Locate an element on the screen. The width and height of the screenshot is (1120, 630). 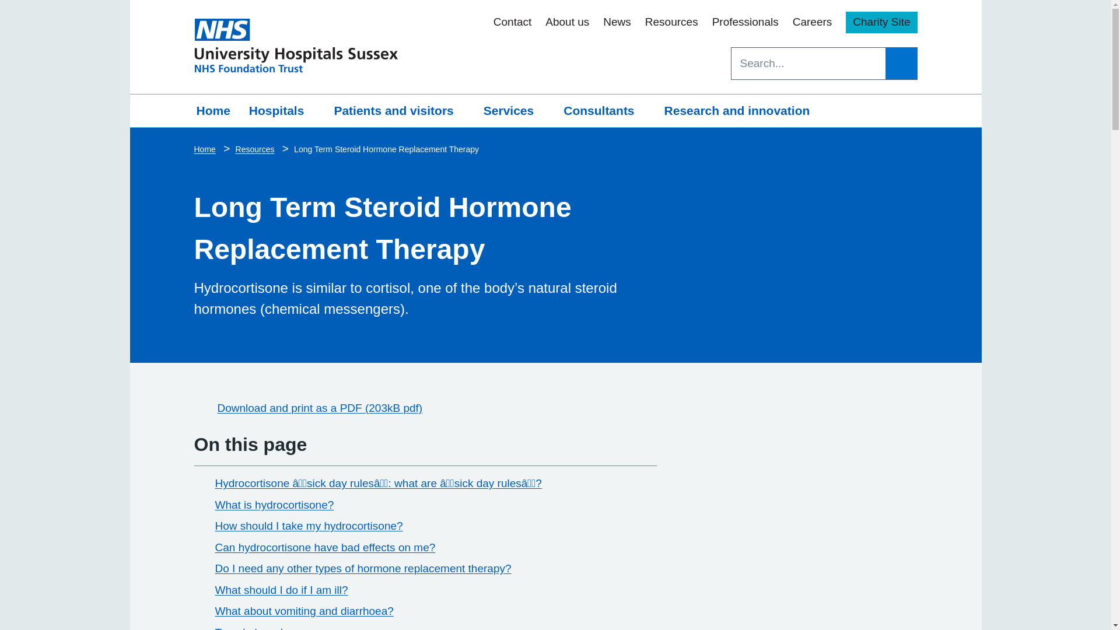
About us is located at coordinates (567, 22).